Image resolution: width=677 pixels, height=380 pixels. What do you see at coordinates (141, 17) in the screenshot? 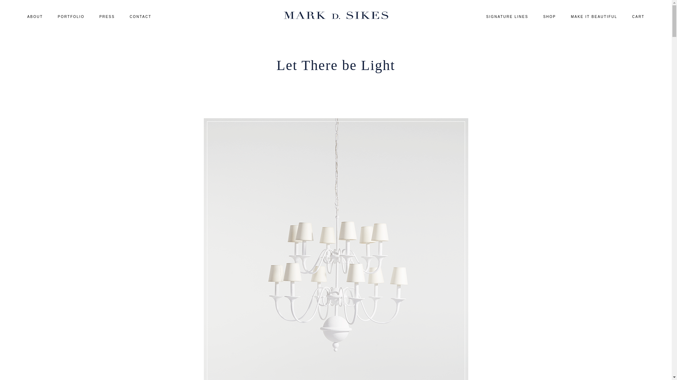
I see `CONTACT` at bounding box center [141, 17].